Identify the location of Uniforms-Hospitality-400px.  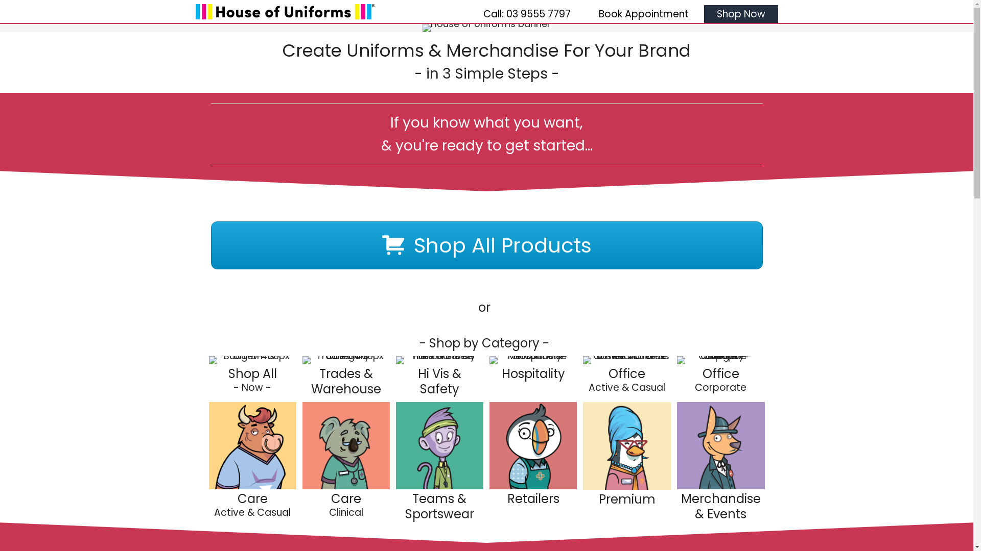
(533, 360).